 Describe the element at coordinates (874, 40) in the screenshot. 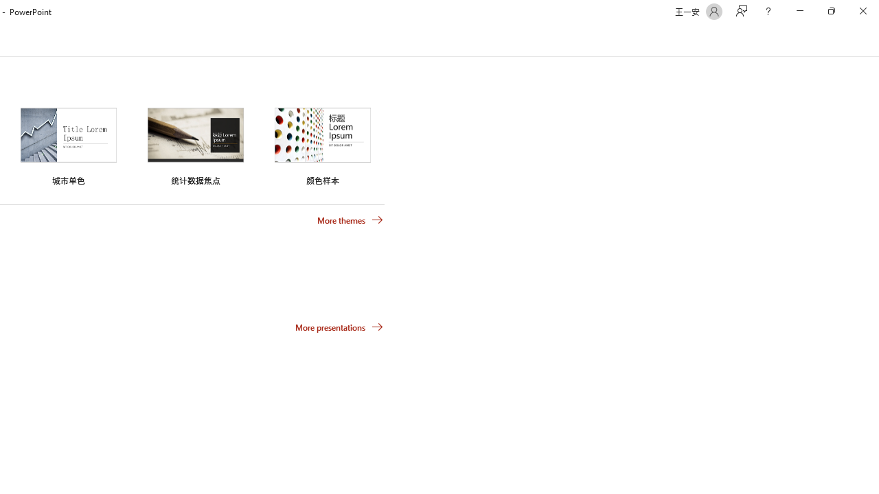

I see `Class: NetUIScrollBar` at that location.